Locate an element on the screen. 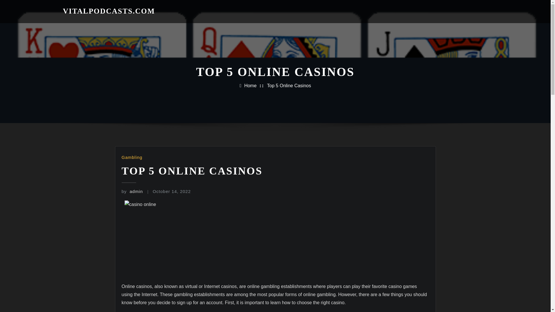 The width and height of the screenshot is (555, 312). Gambling is located at coordinates (132, 157).